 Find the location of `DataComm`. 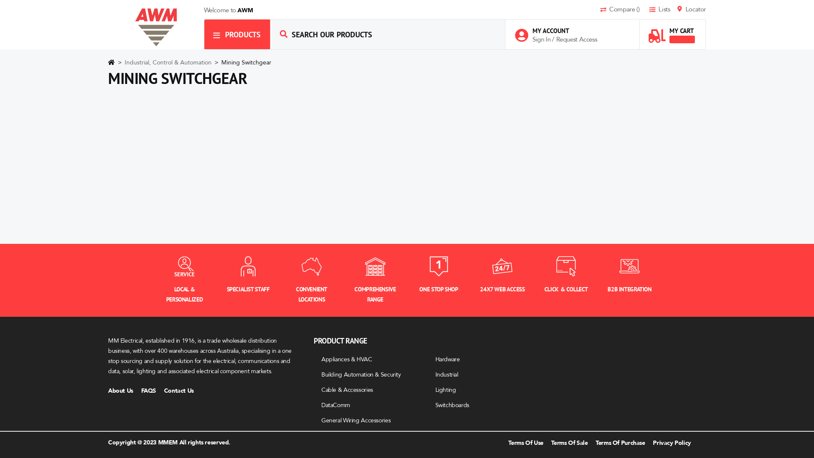

DataComm is located at coordinates (336, 405).